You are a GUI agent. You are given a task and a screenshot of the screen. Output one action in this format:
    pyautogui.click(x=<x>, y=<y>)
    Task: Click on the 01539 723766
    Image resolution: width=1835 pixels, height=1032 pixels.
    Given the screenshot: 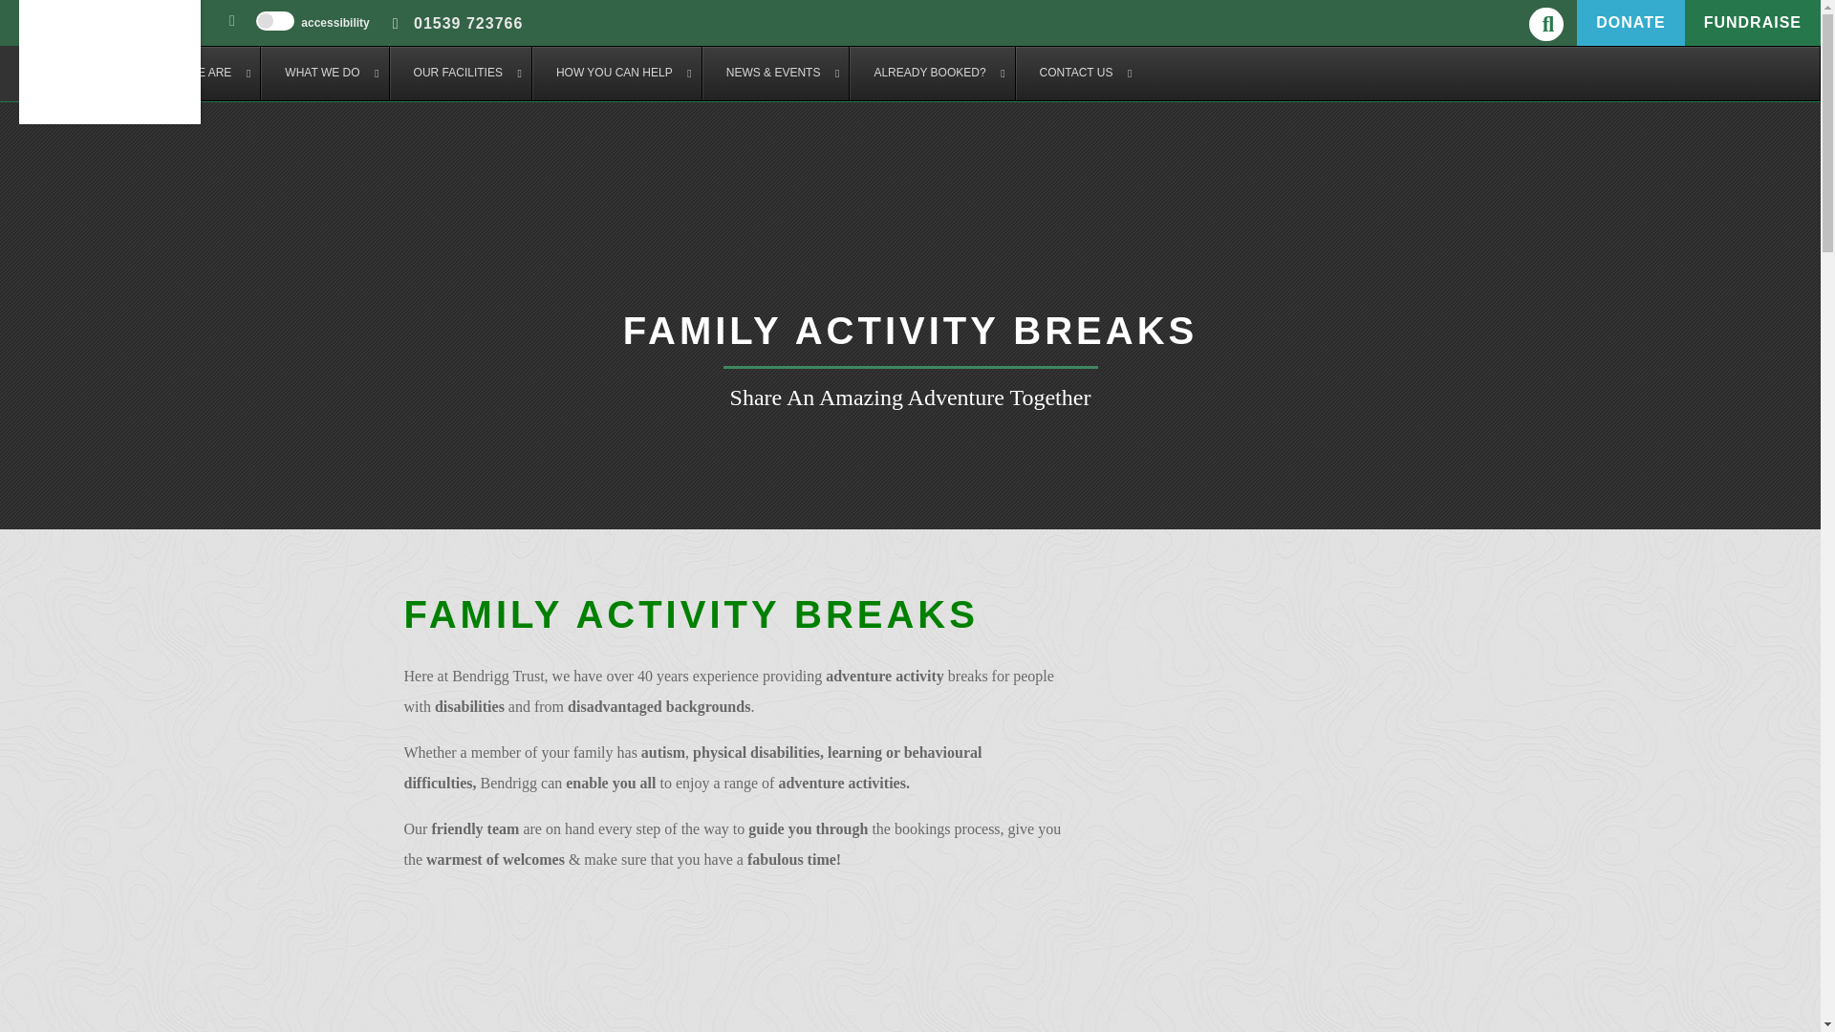 What is the action you would take?
    pyautogui.click(x=448, y=23)
    